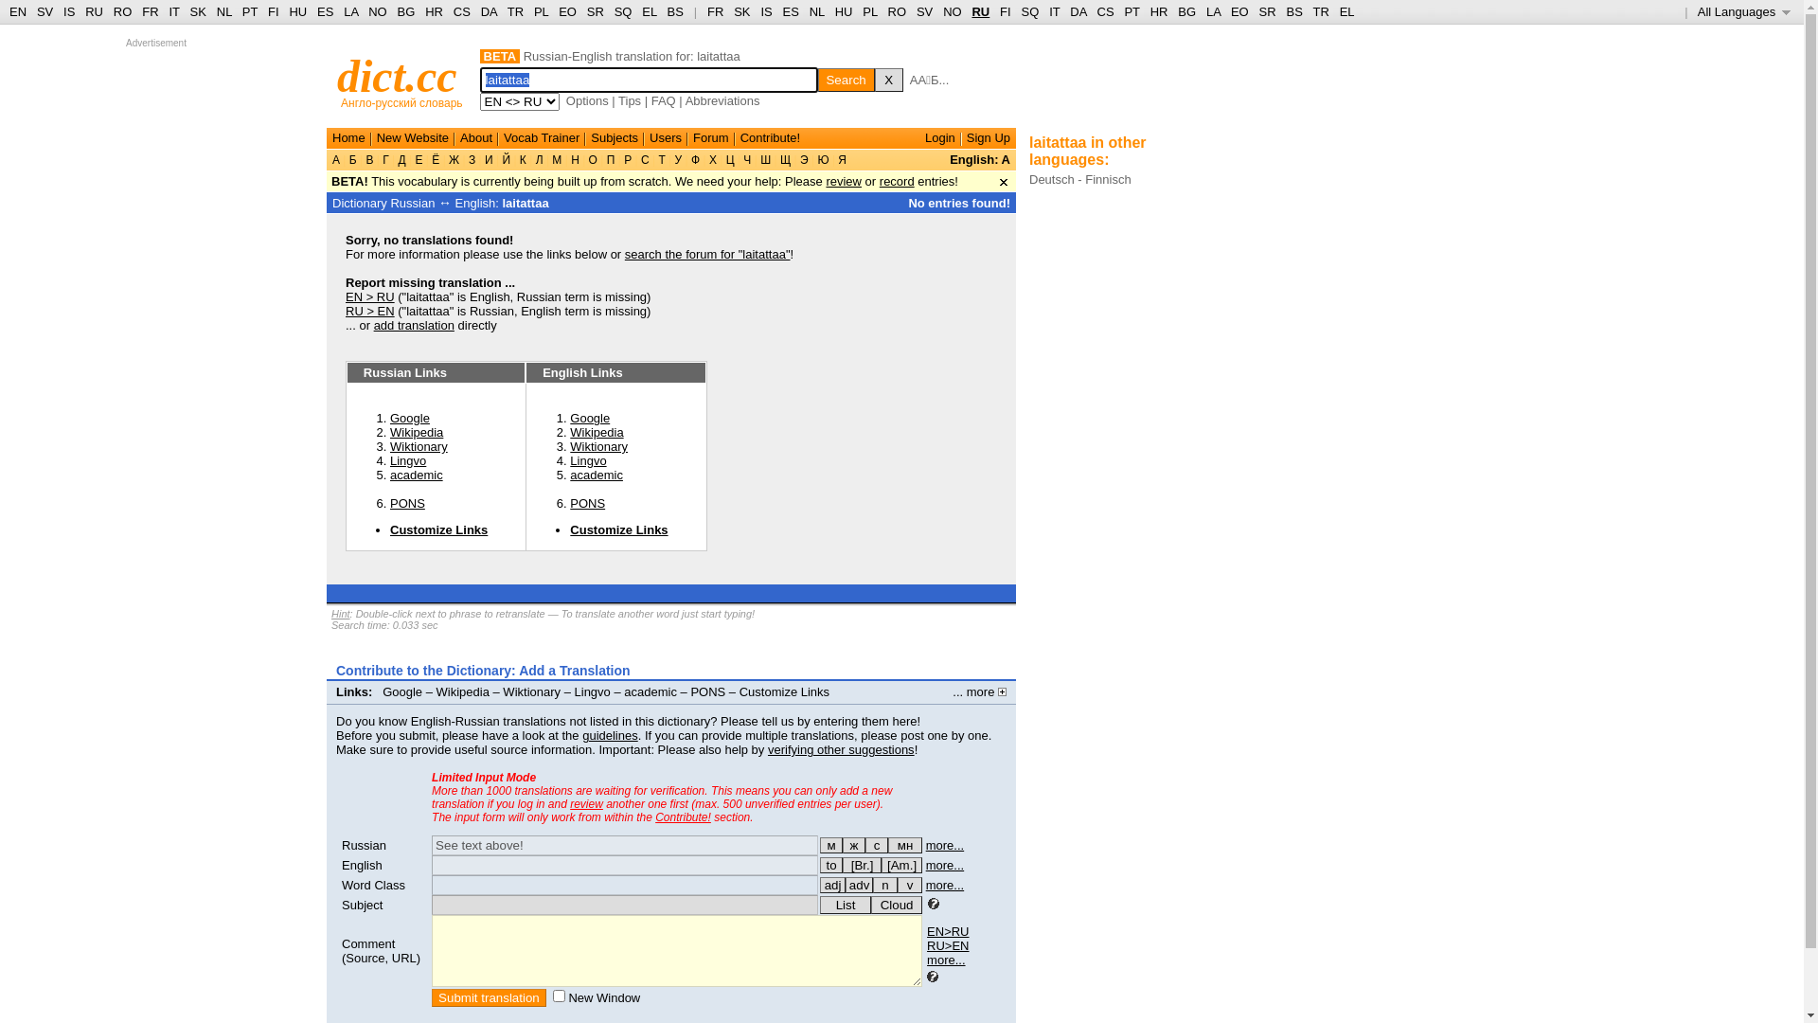 The image size is (1818, 1023). What do you see at coordinates (597, 475) in the screenshot?
I see `academic` at bounding box center [597, 475].